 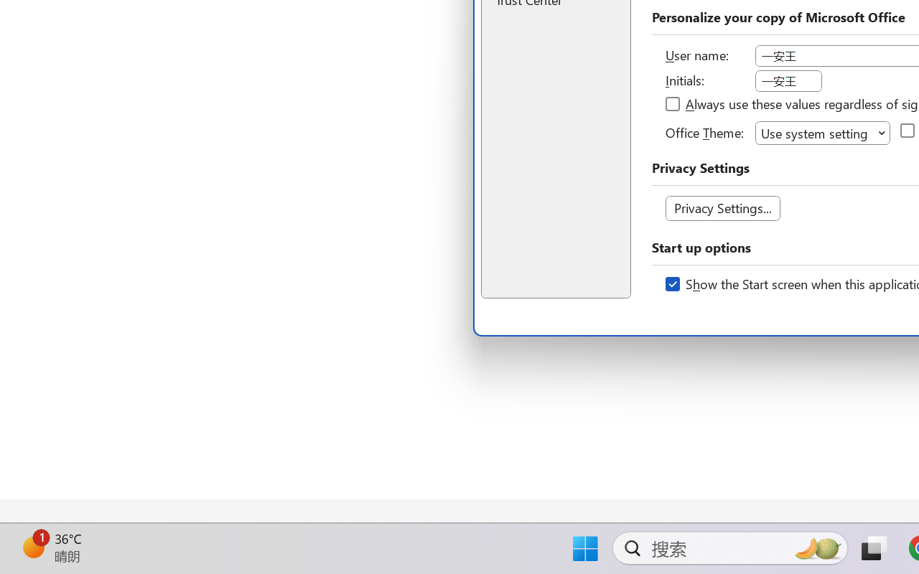 I want to click on Initials, so click(x=788, y=81).